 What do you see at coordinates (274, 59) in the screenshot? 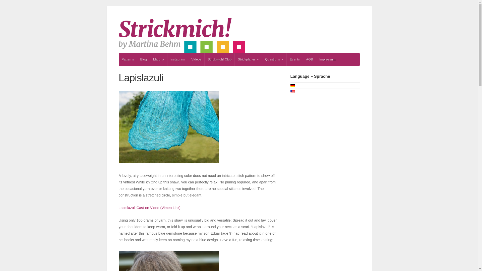
I see `Questions` at bounding box center [274, 59].